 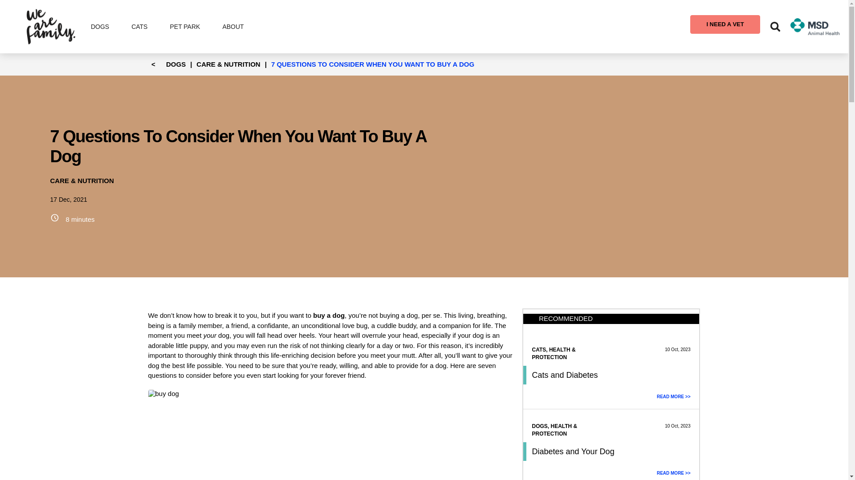 What do you see at coordinates (139, 27) in the screenshot?
I see `CATS` at bounding box center [139, 27].